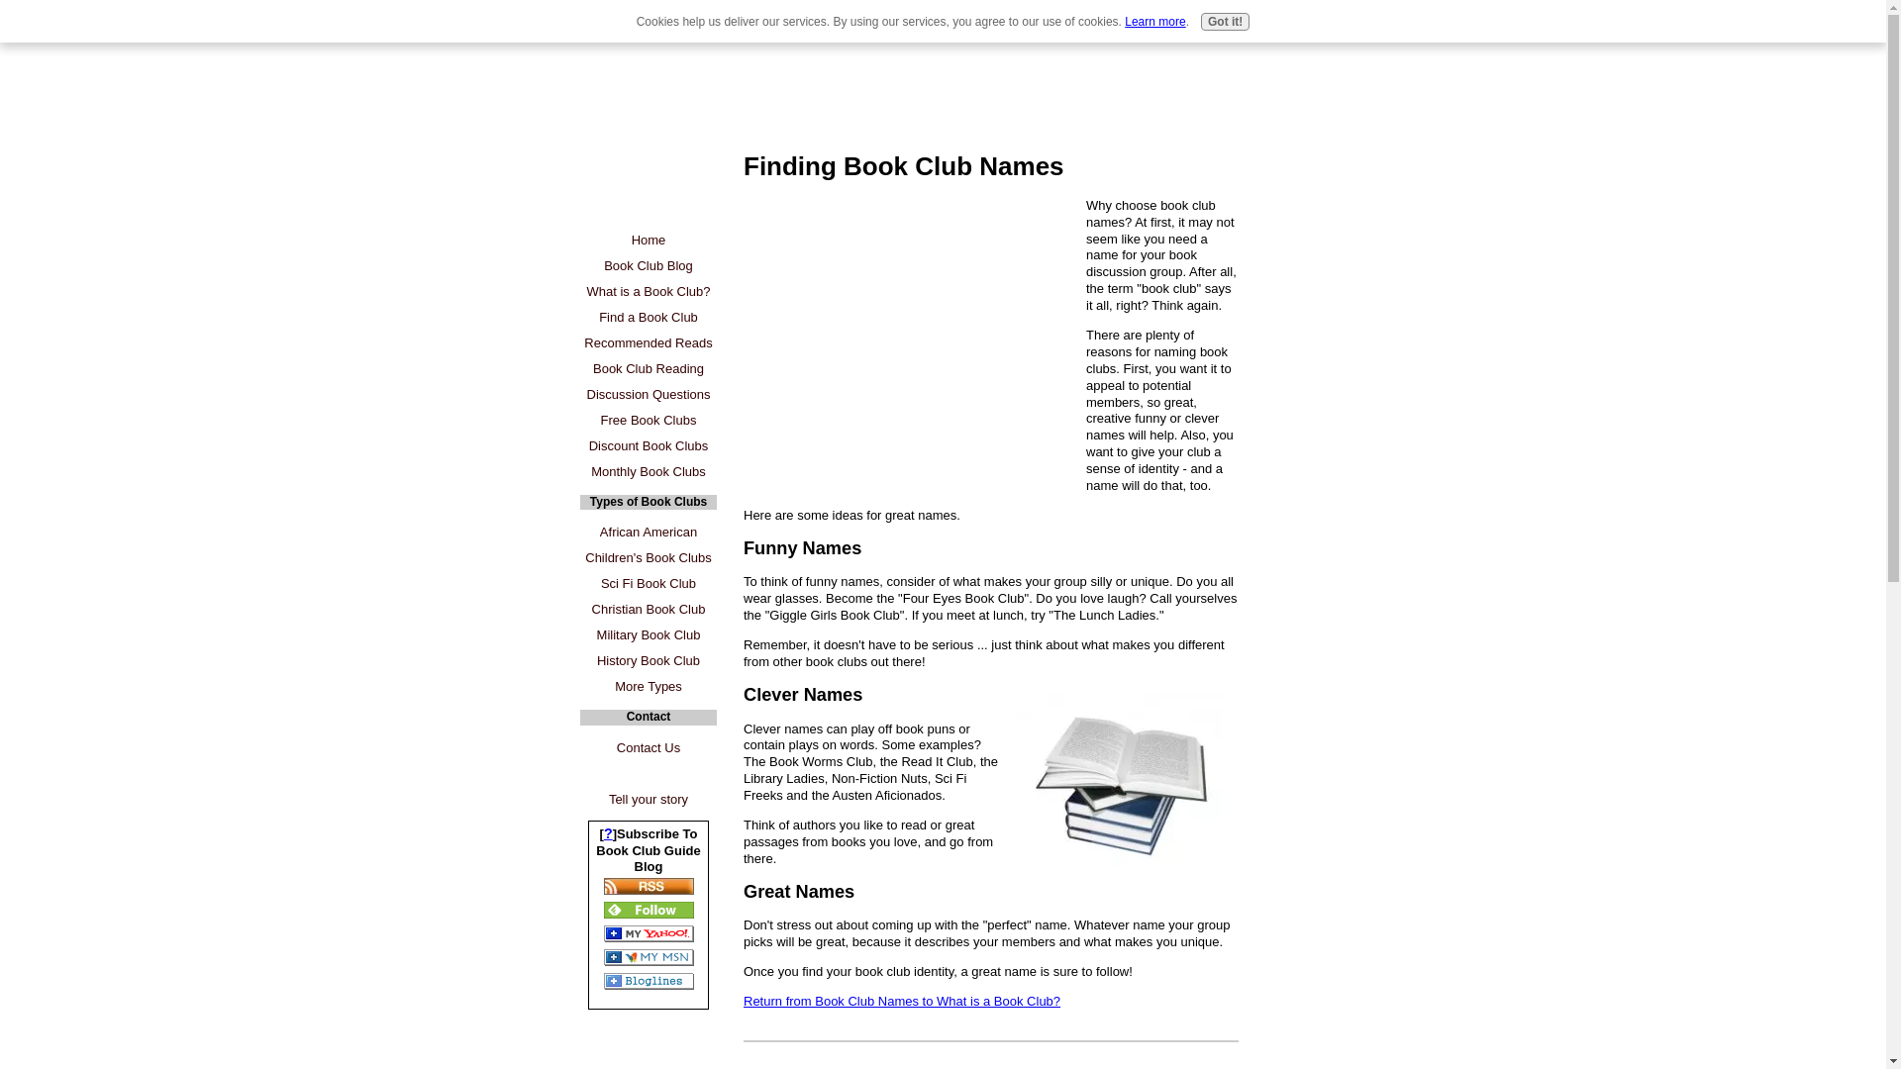 This screenshot has width=1901, height=1069. Describe the element at coordinates (1154, 22) in the screenshot. I see `Learn more` at that location.